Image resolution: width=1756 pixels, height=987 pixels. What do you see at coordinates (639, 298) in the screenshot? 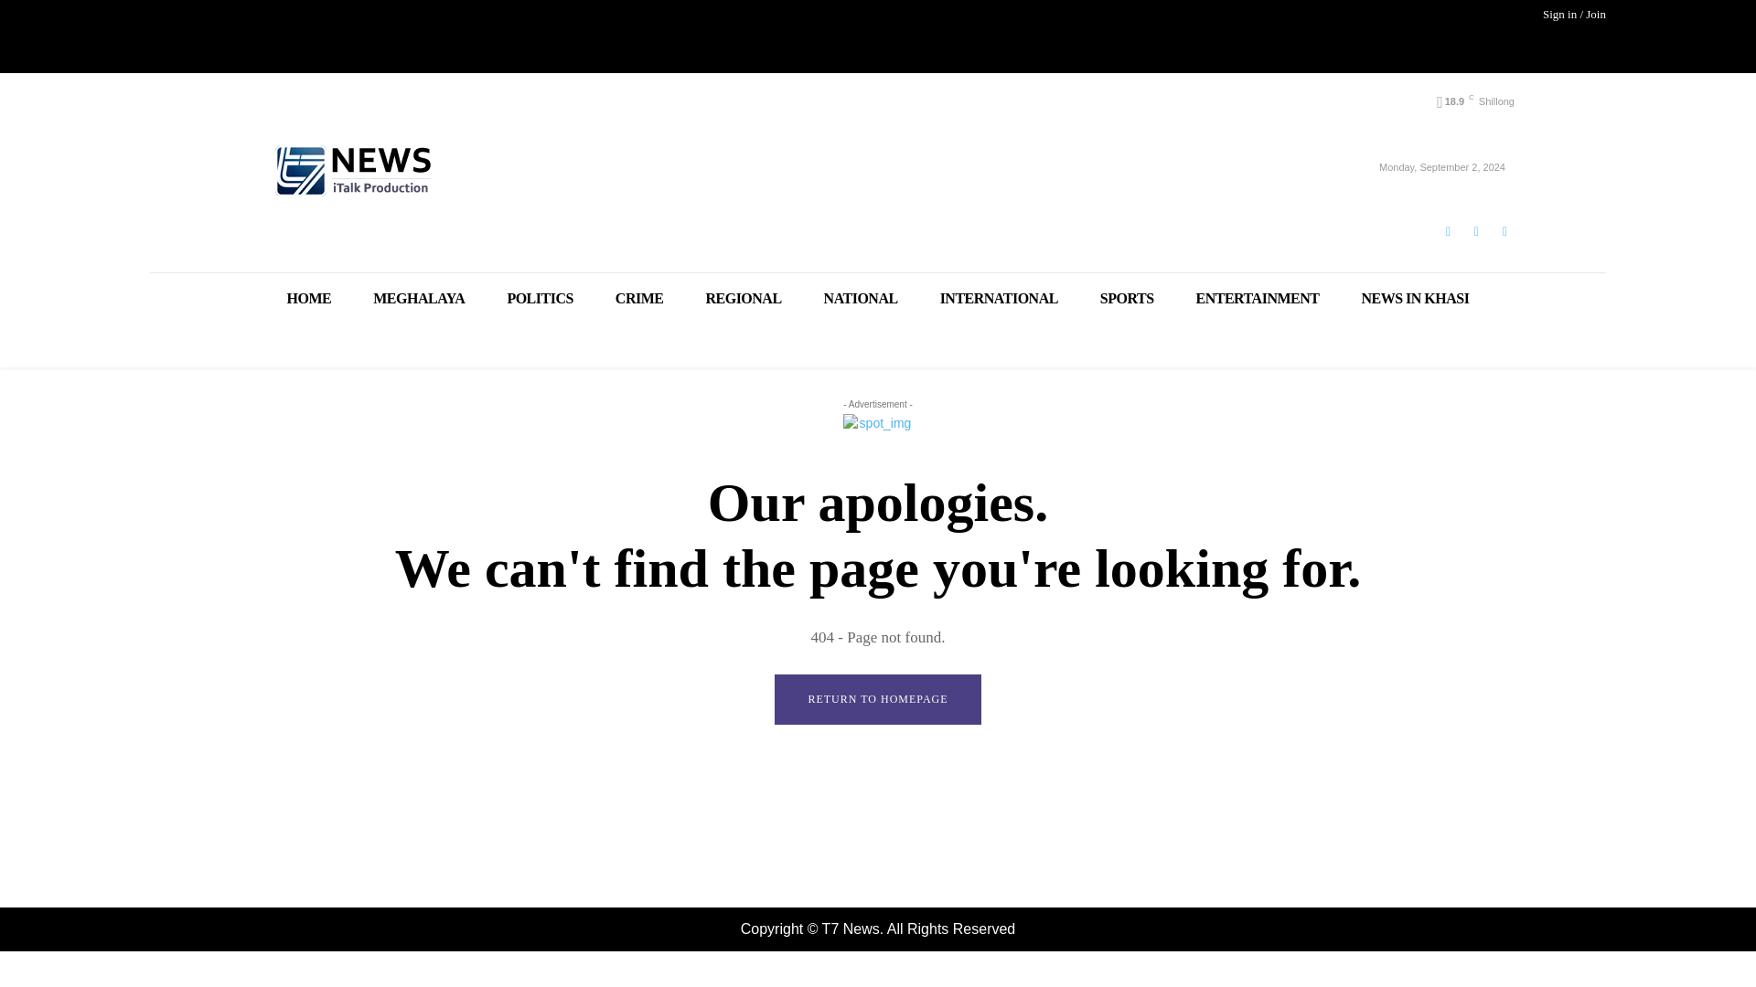
I see `CRIME` at bounding box center [639, 298].